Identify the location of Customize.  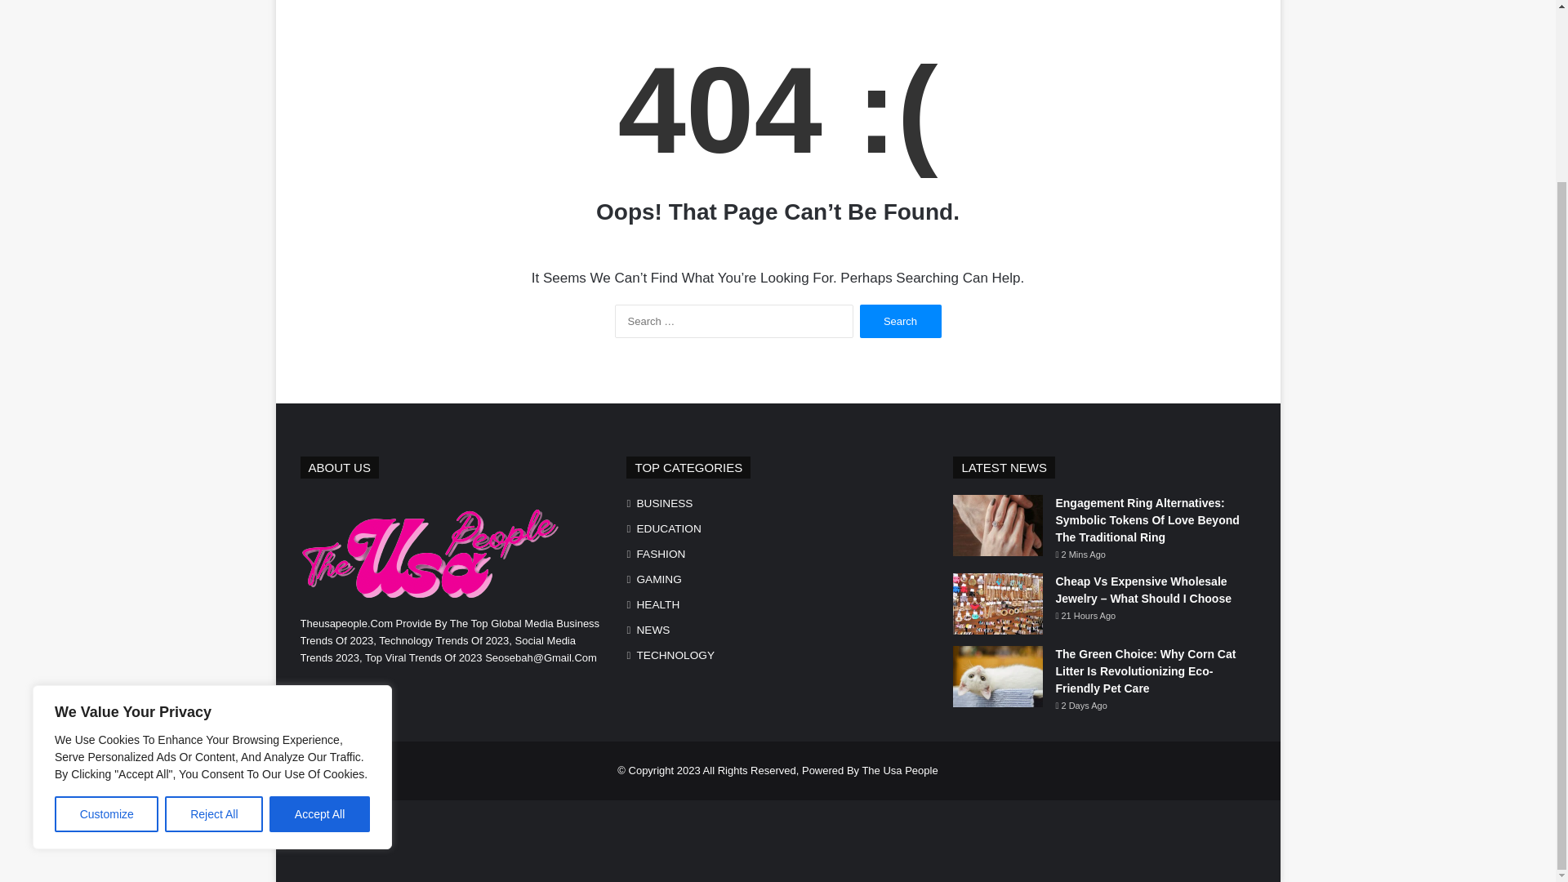
(106, 596).